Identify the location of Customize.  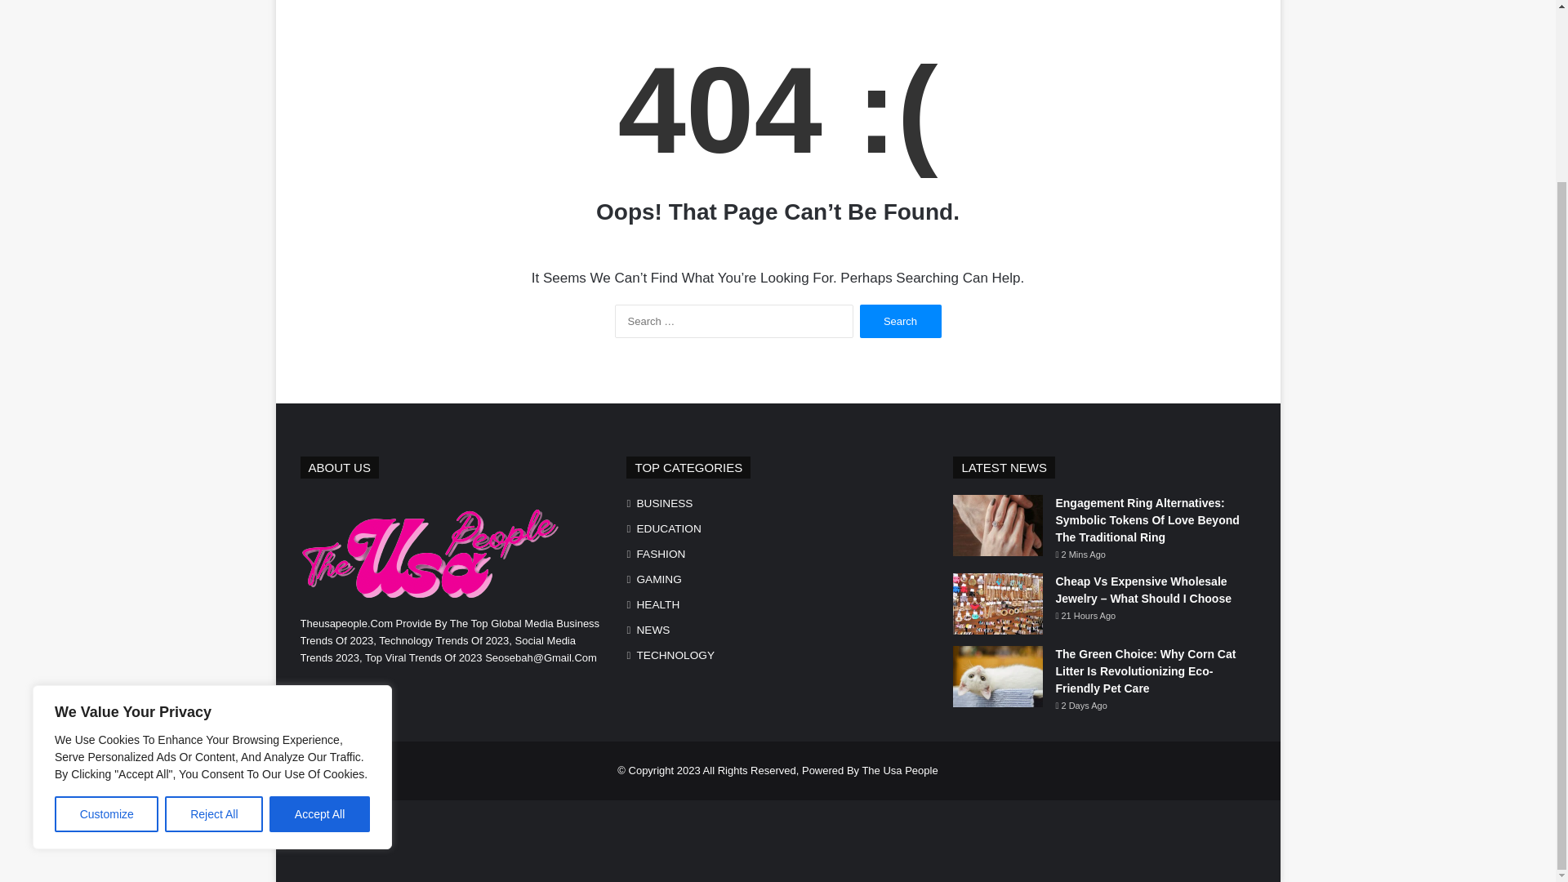
(106, 596).